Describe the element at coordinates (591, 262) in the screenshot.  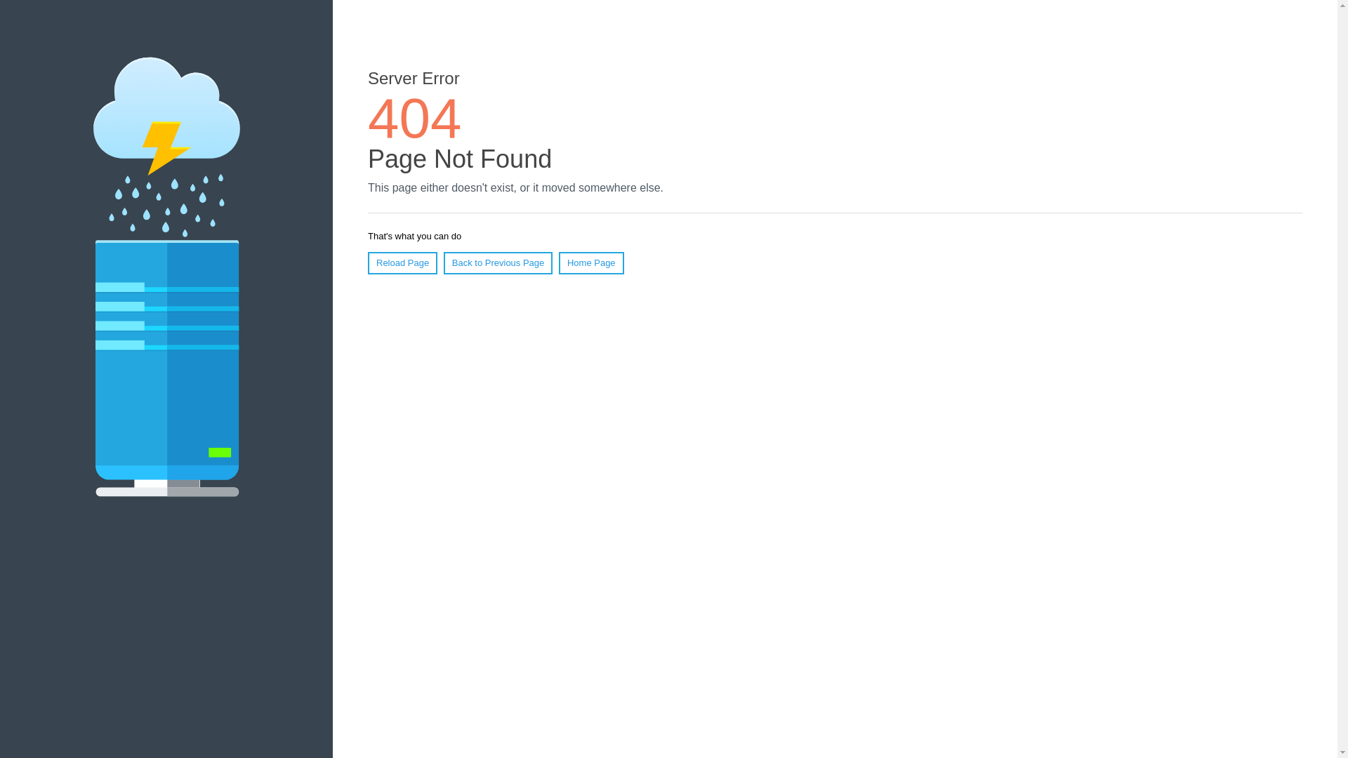
I see `Home Page` at that location.